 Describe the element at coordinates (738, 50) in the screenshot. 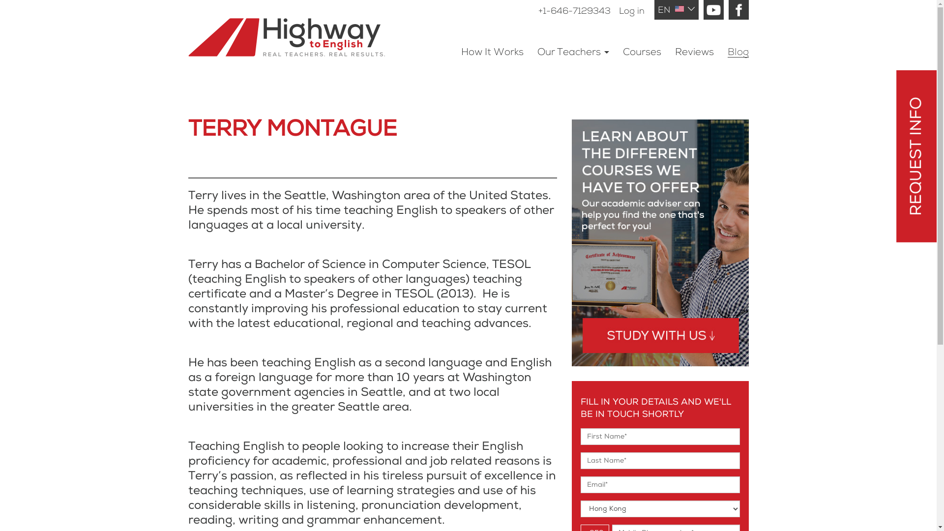

I see `Blog` at that location.